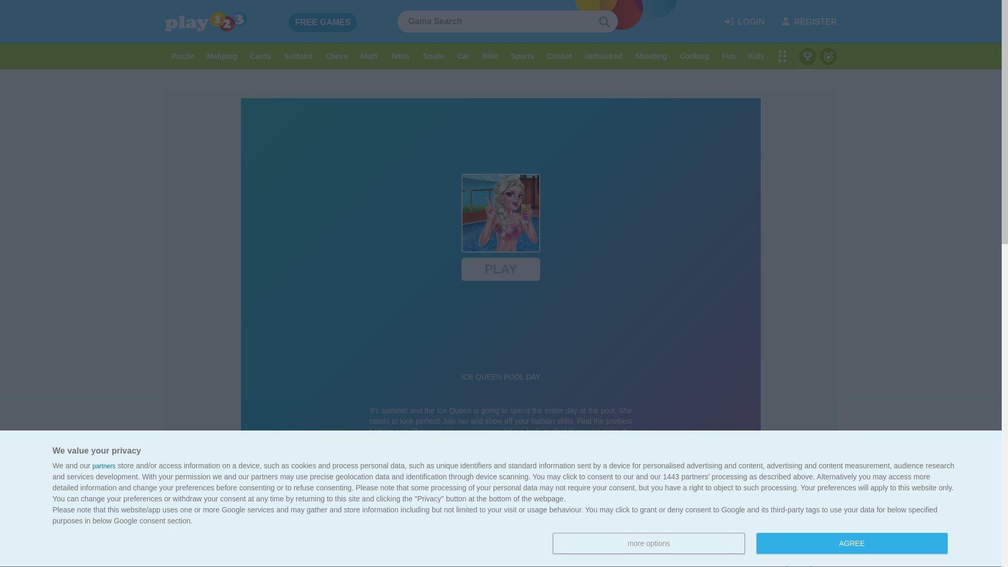 This screenshot has width=1008, height=567. I want to click on Cards, so click(721, 509).